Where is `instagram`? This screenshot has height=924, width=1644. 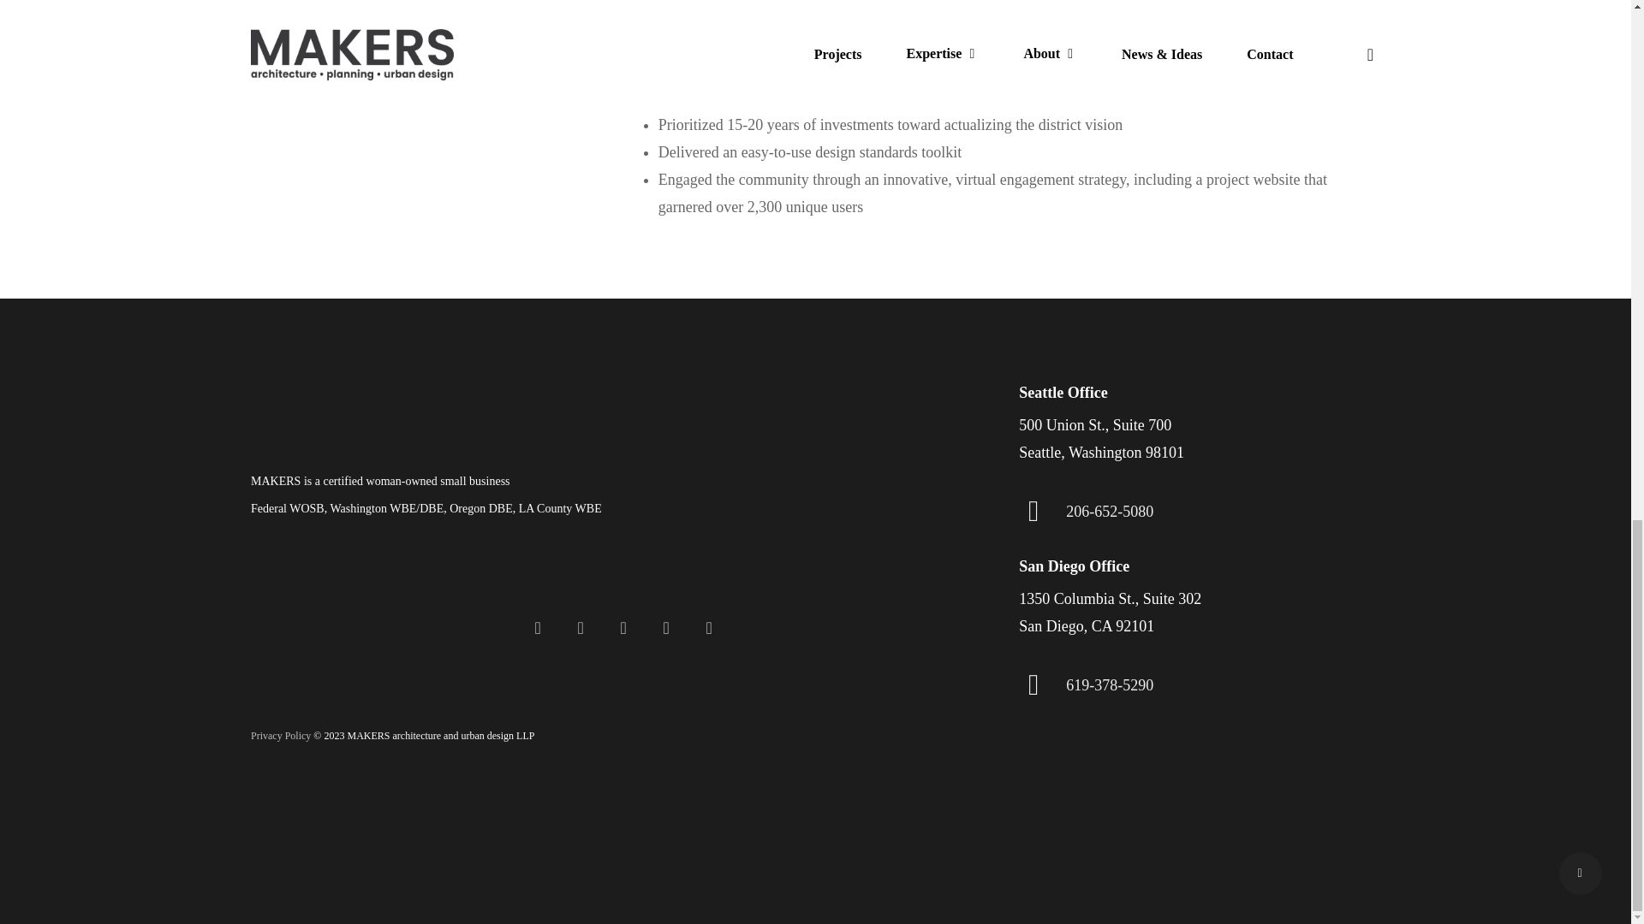
instagram is located at coordinates (665, 627).